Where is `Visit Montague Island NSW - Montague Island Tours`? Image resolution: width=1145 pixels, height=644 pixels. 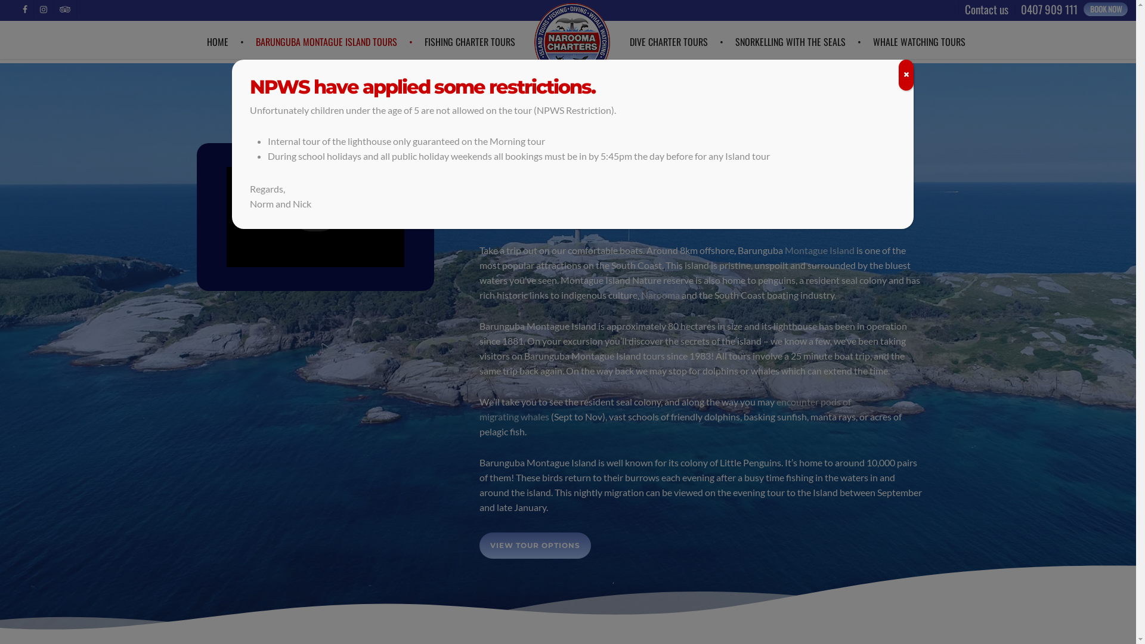
Visit Montague Island NSW - Montague Island Tours is located at coordinates (315, 217).